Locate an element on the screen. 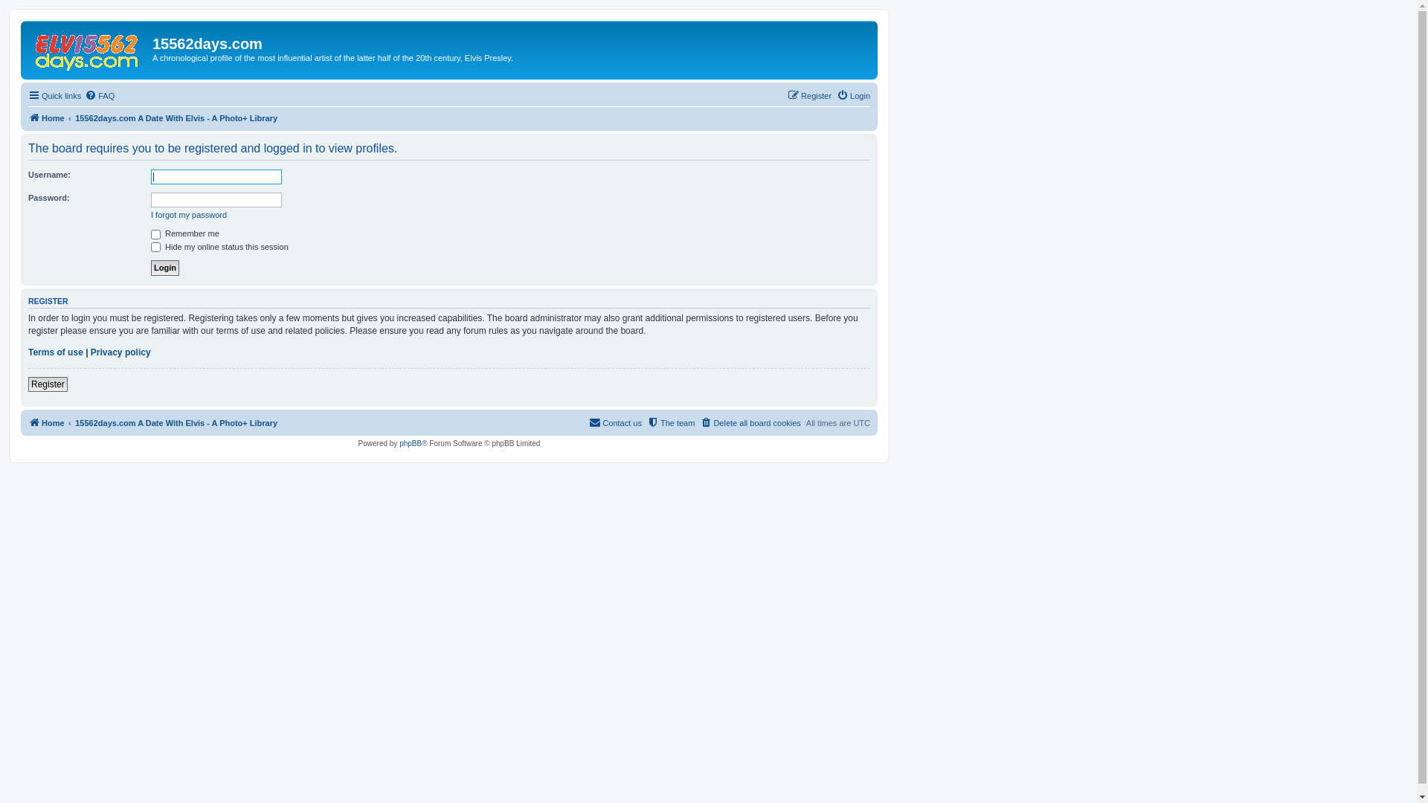 The height and width of the screenshot is (803, 1428). Login is located at coordinates (165, 268).